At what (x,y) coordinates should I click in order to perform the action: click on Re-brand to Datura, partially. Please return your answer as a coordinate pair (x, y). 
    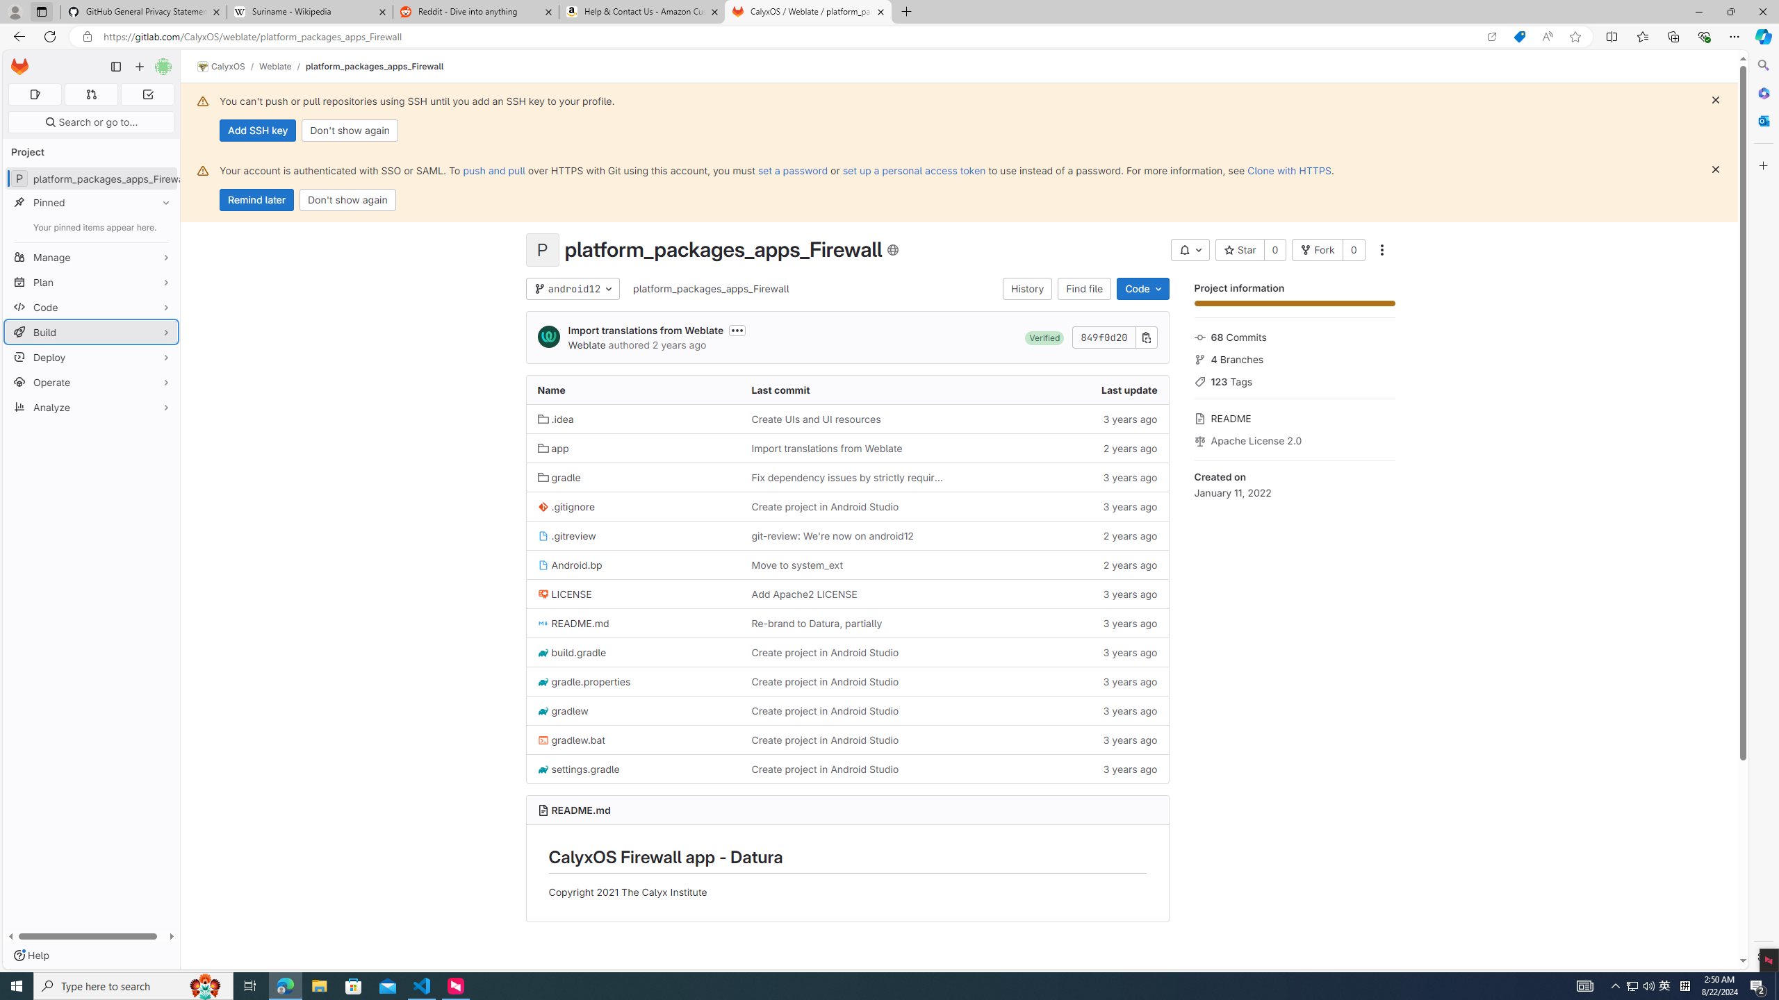
    Looking at the image, I should click on (816, 624).